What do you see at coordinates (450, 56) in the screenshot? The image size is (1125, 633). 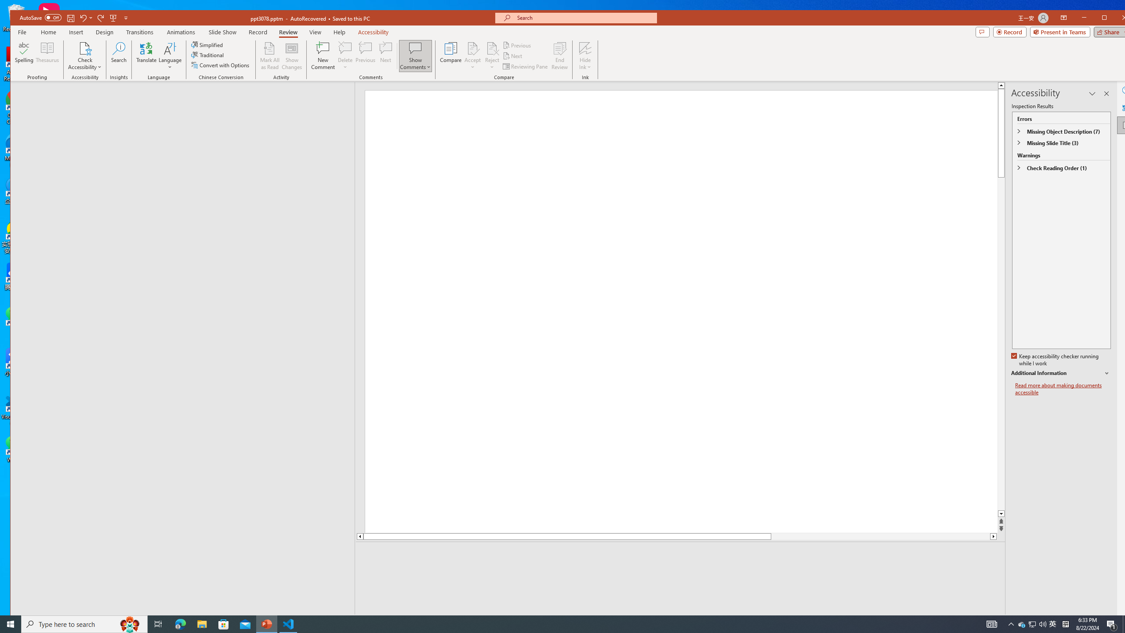 I see `Compare` at bounding box center [450, 56].